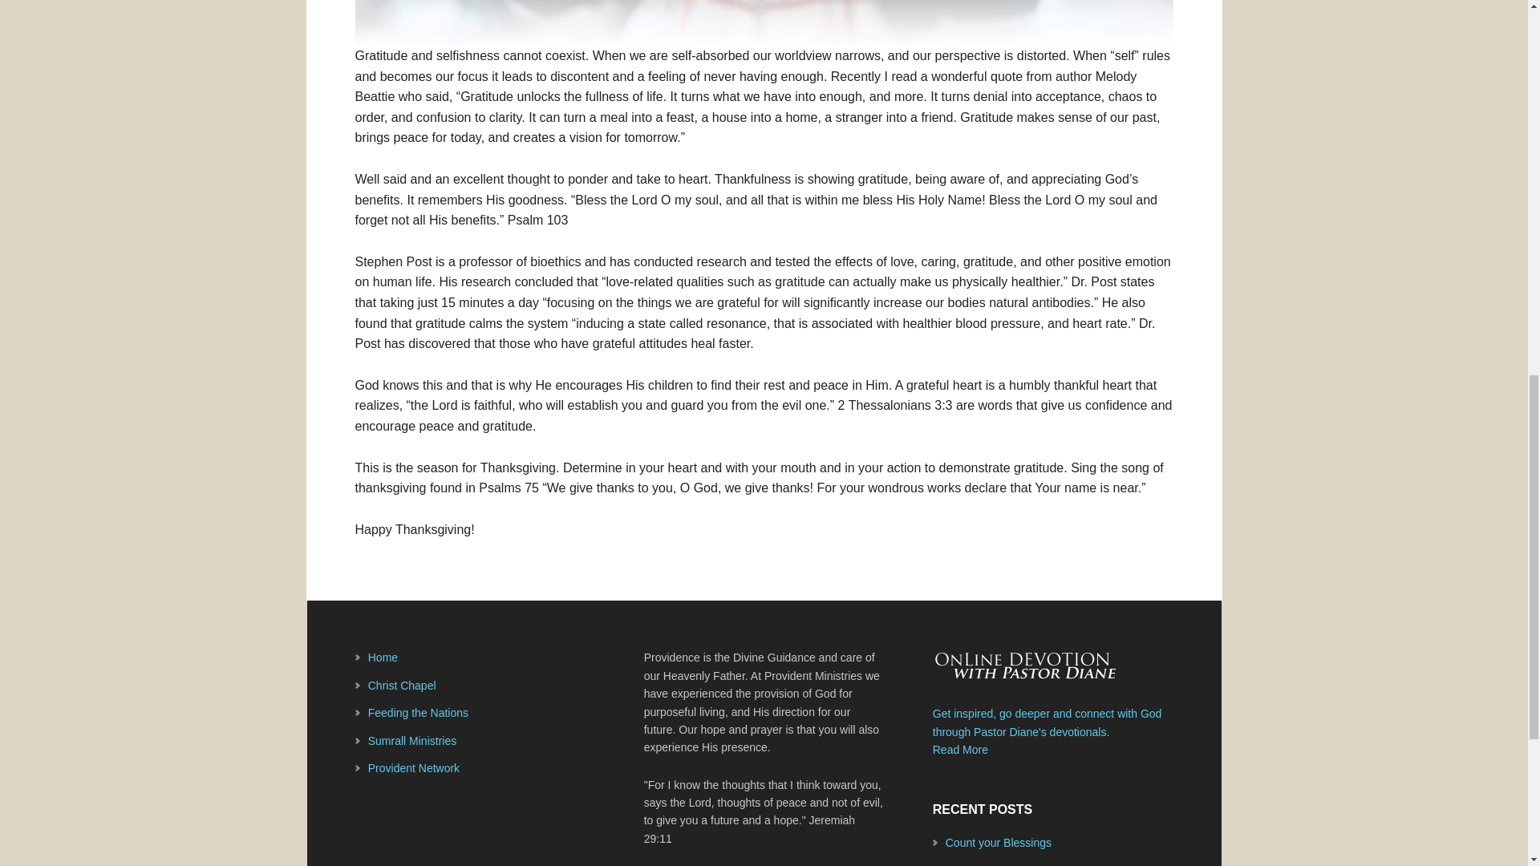  What do you see at coordinates (988, 864) in the screenshot?
I see `Merry Christmas!` at bounding box center [988, 864].